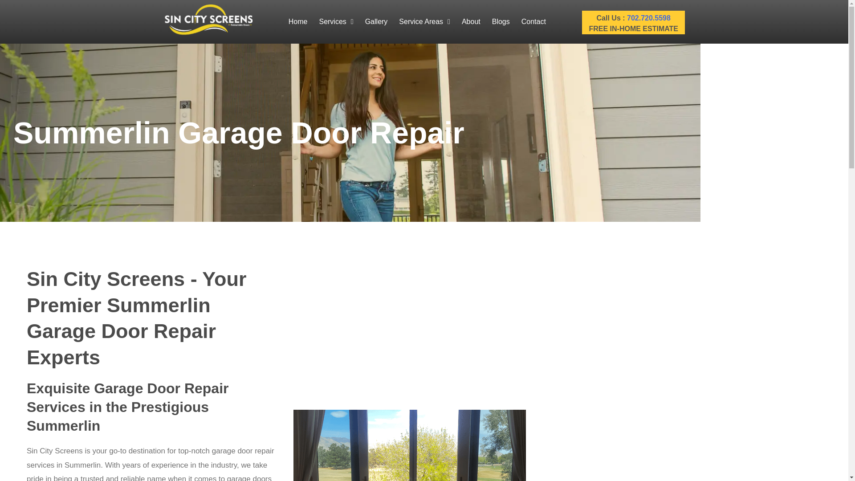  What do you see at coordinates (298, 21) in the screenshot?
I see `Home` at bounding box center [298, 21].